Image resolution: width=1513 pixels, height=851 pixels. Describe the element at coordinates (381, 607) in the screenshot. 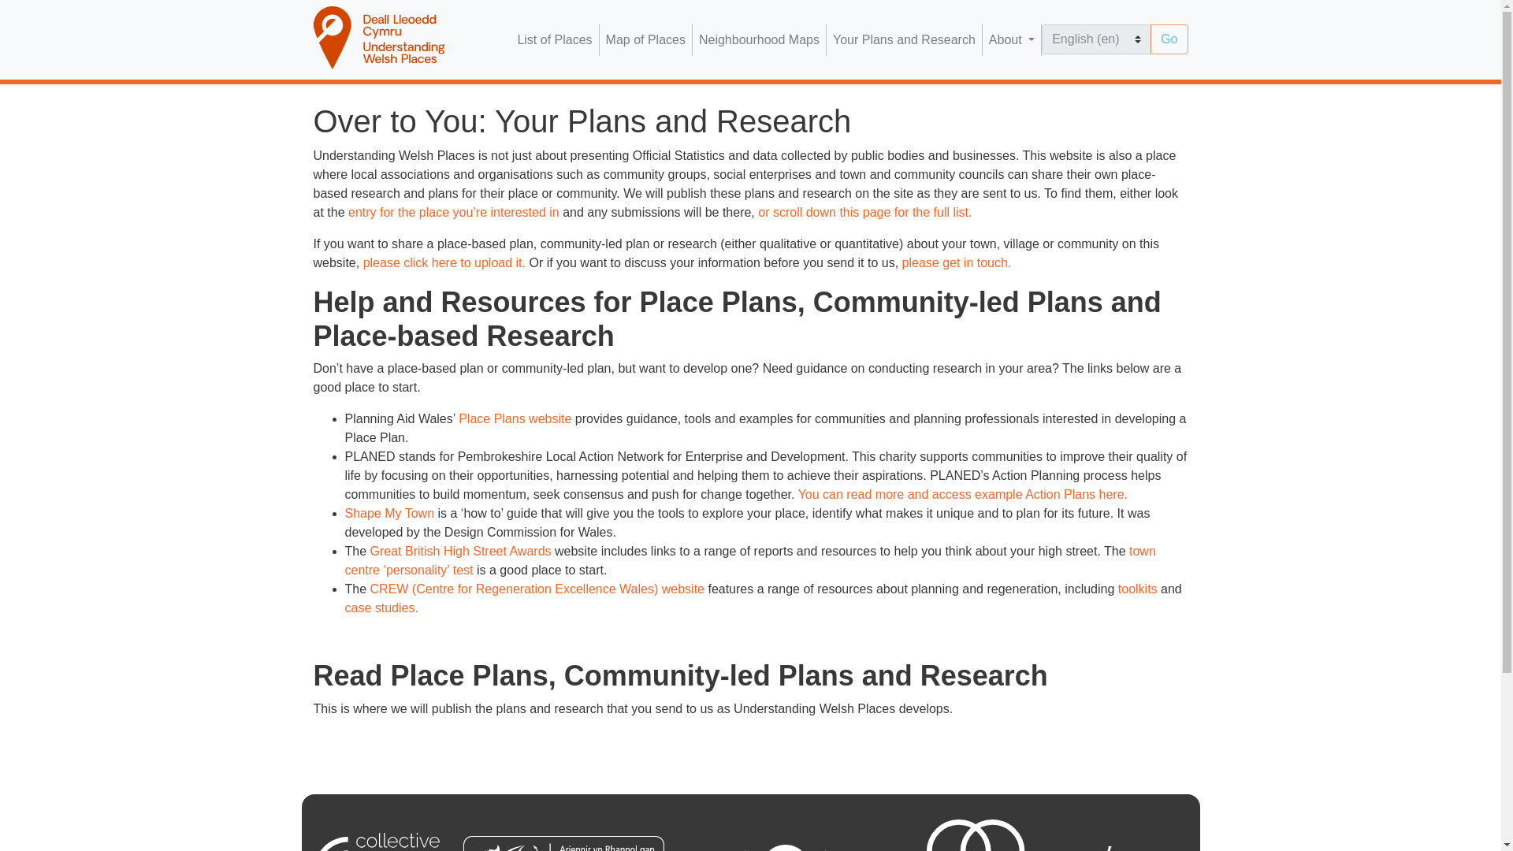

I see `case studies.` at that location.